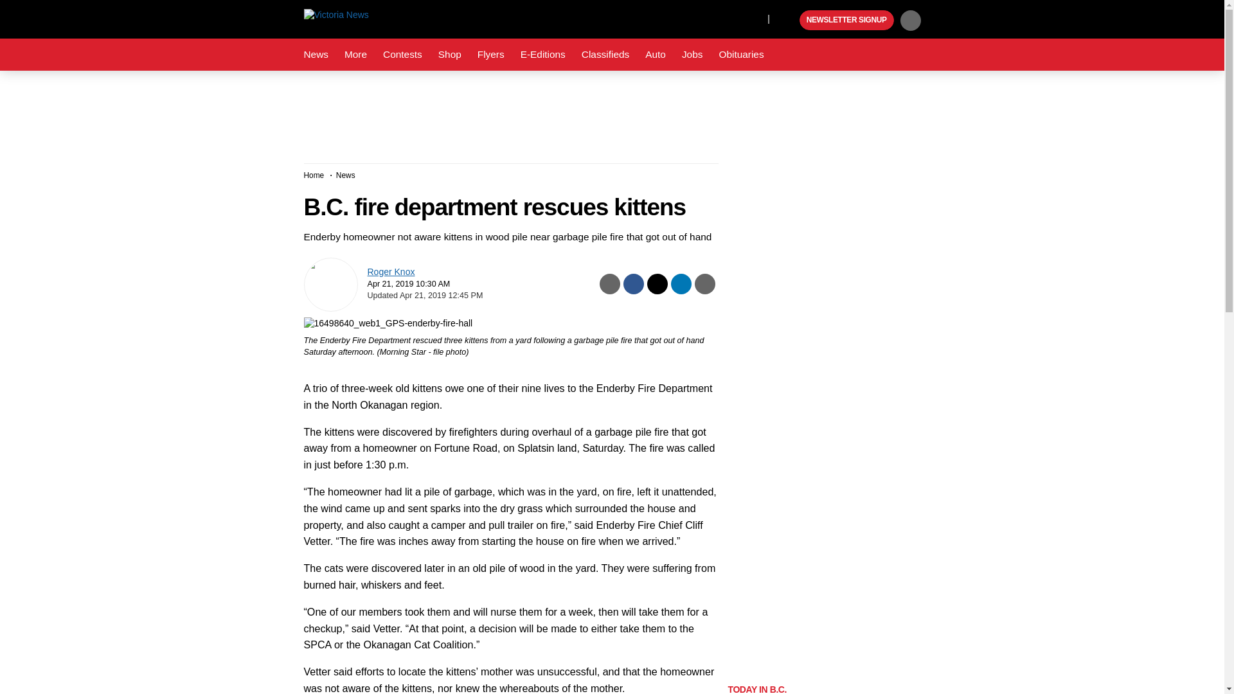 The image size is (1234, 694). I want to click on News, so click(316, 55).